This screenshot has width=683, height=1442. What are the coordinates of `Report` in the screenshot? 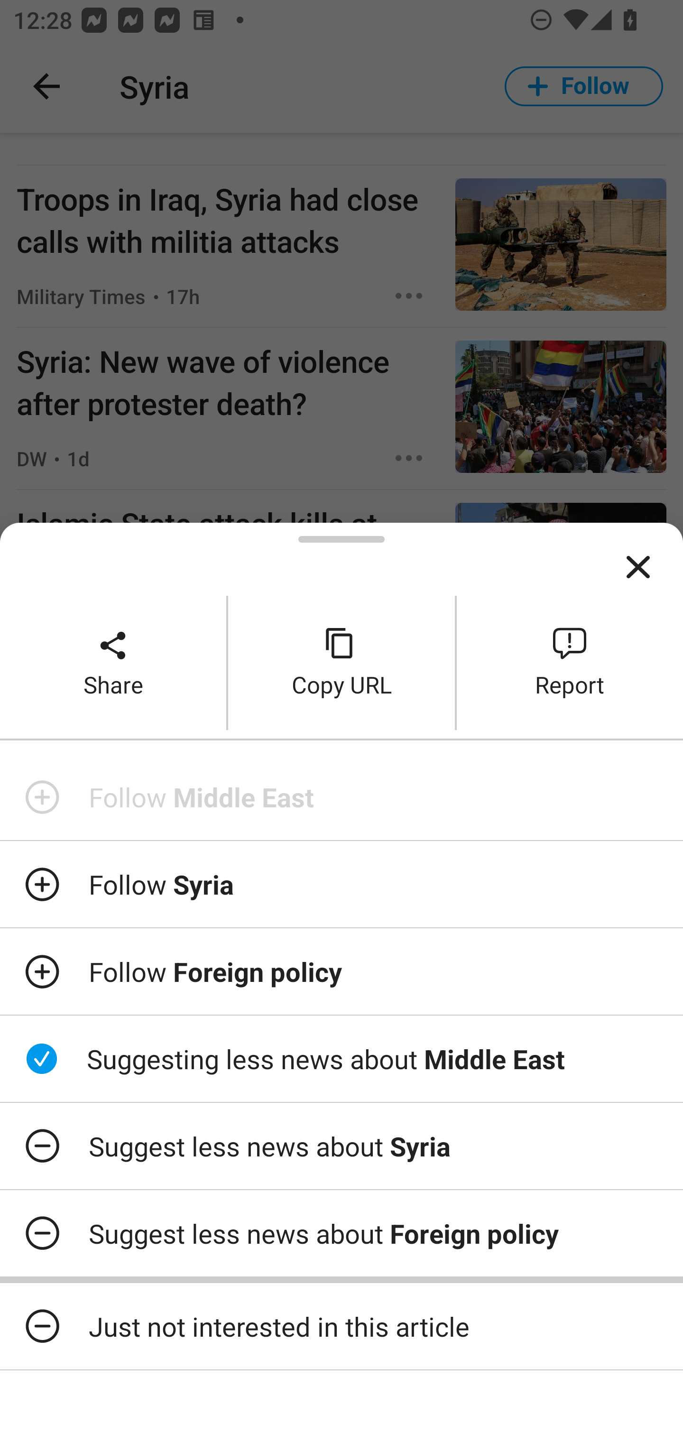 It's located at (570, 662).